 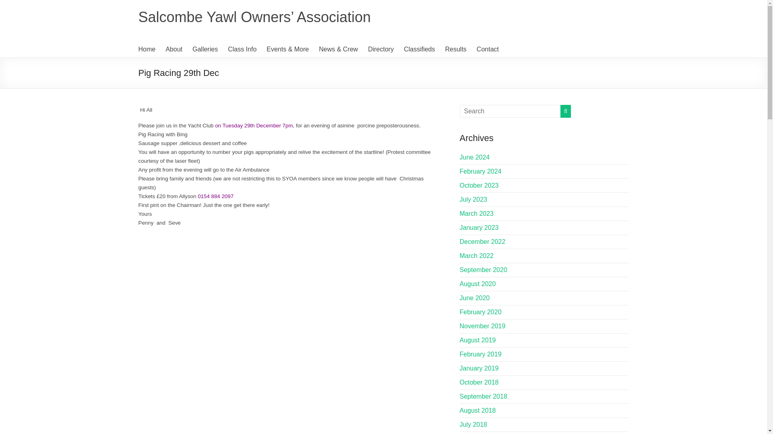 I want to click on Classifieds, so click(x=419, y=49).